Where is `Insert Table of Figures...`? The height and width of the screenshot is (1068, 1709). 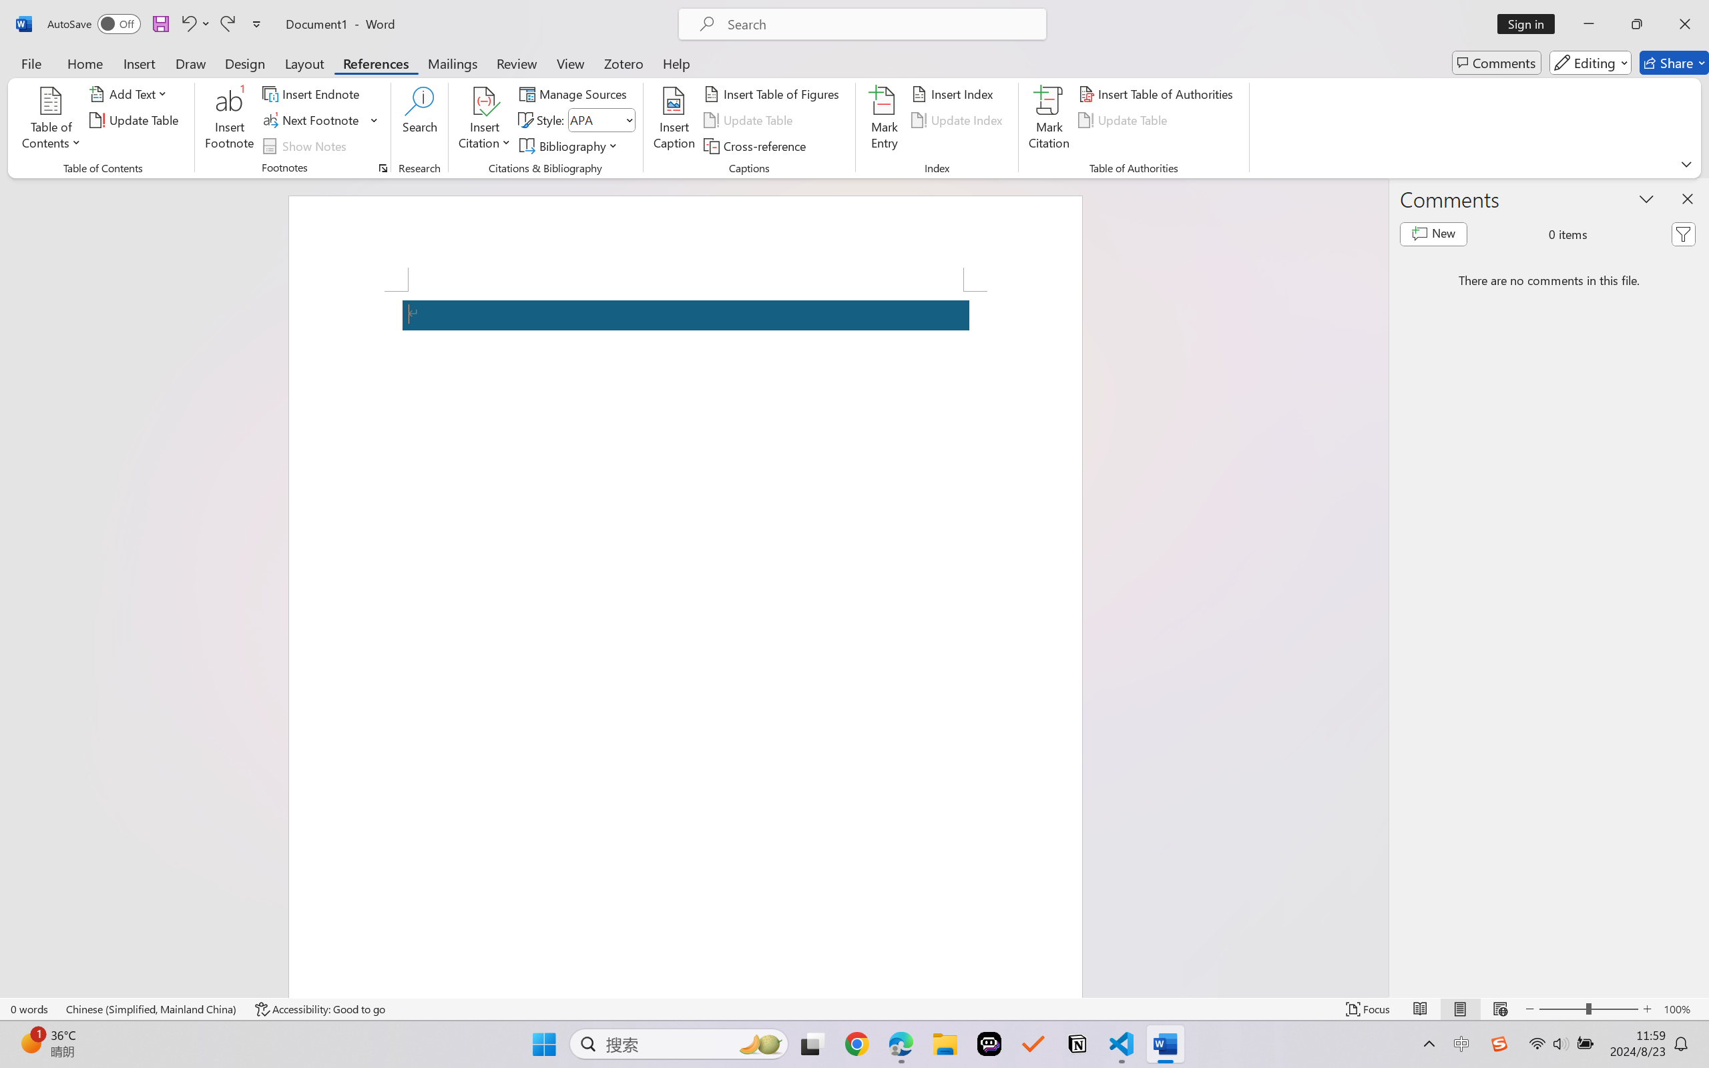 Insert Table of Figures... is located at coordinates (773, 93).